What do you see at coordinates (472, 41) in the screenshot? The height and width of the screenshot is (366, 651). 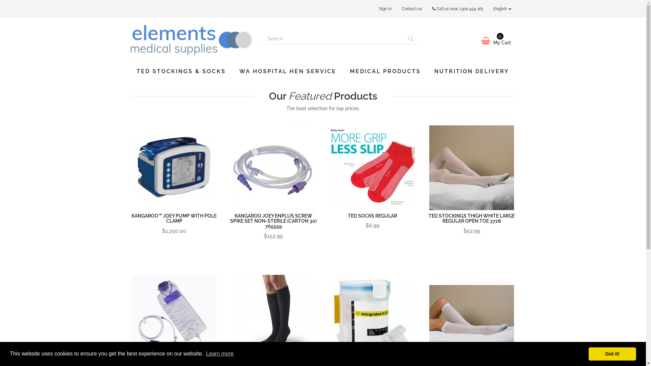 I see `My Cart
0` at bounding box center [472, 41].